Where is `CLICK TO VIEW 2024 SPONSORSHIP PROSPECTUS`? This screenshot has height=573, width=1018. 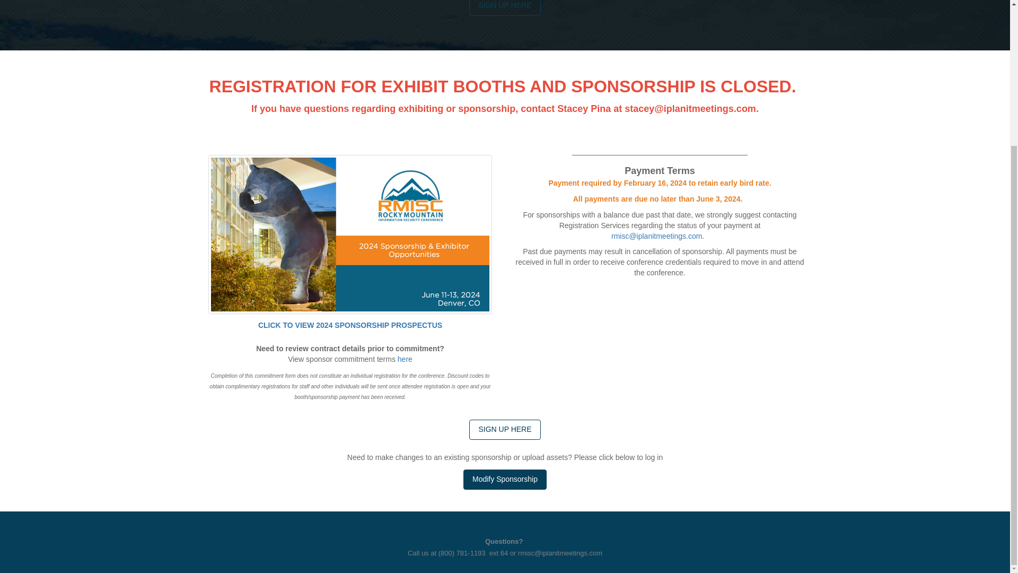 CLICK TO VIEW 2024 SPONSORSHIP PROSPECTUS is located at coordinates (350, 325).